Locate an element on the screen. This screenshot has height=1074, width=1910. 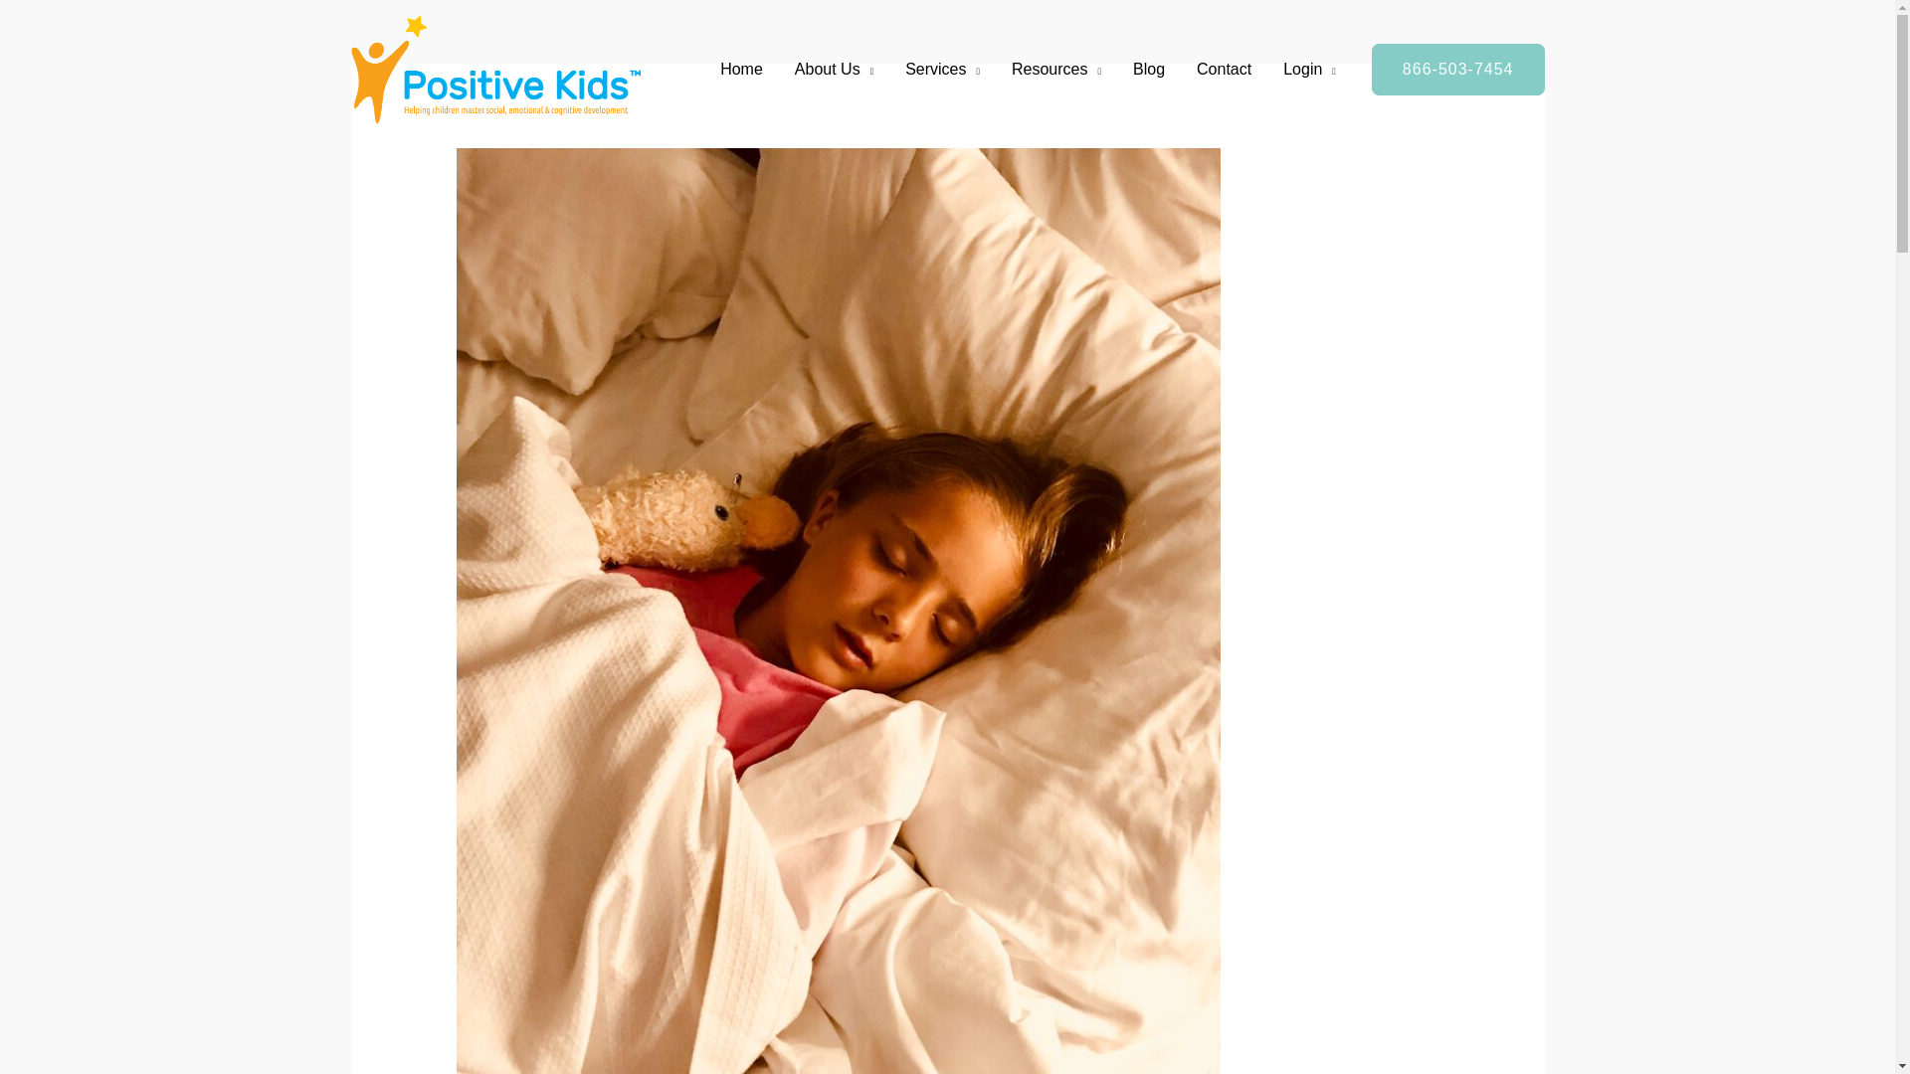
Login is located at coordinates (1309, 70).